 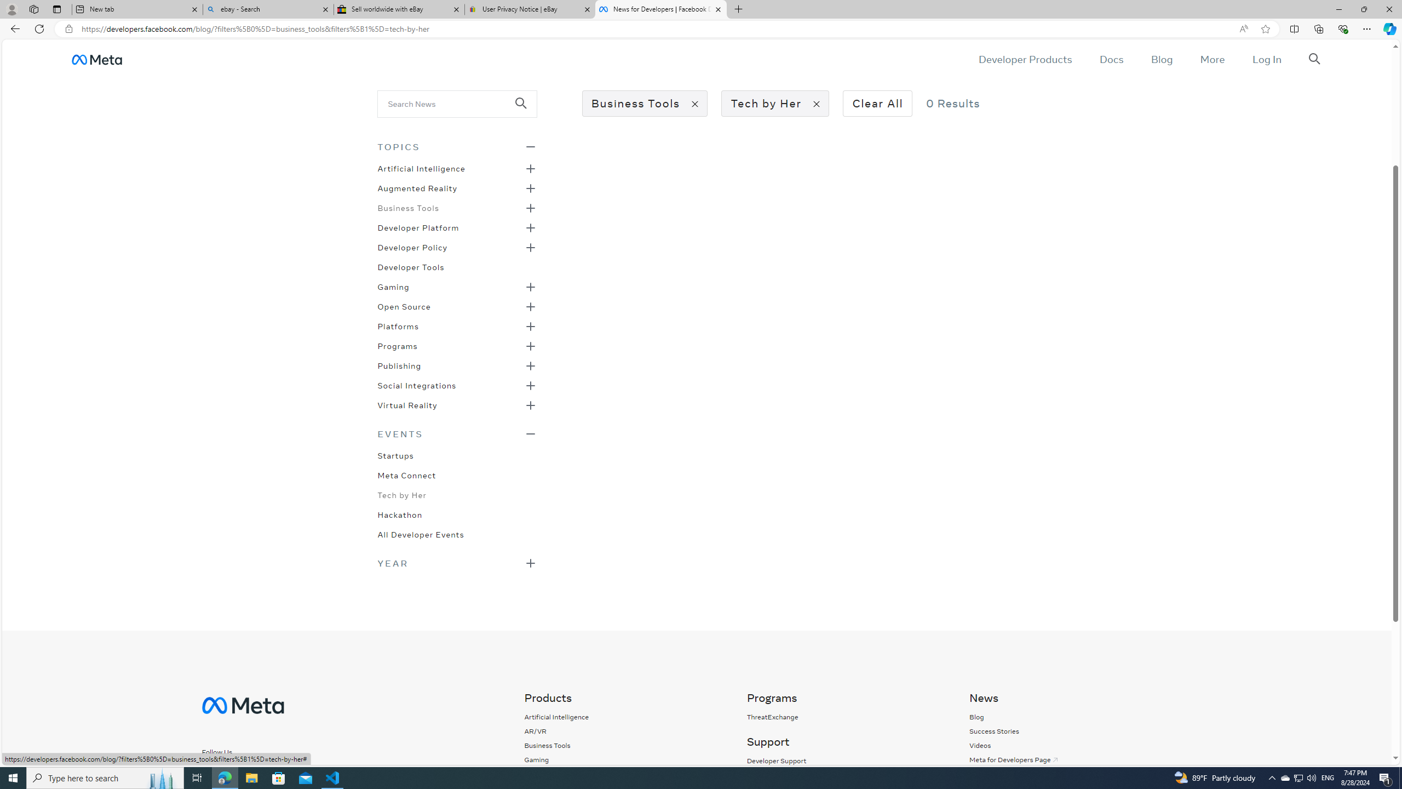 I want to click on Tech by Her, so click(x=401, y=494).